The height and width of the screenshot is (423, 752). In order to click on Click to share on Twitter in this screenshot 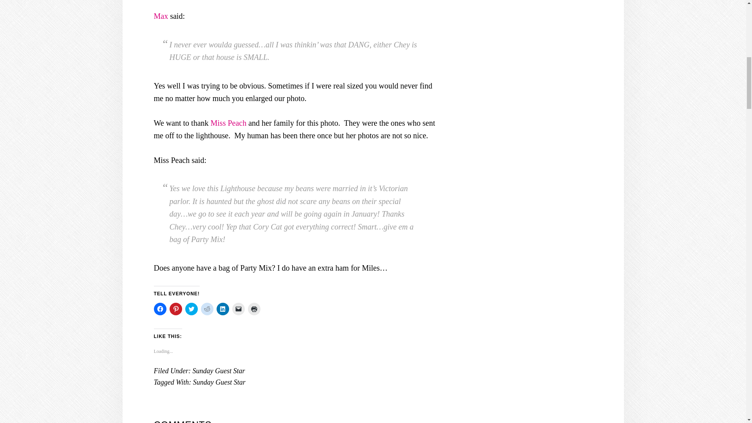, I will do `click(191, 309)`.